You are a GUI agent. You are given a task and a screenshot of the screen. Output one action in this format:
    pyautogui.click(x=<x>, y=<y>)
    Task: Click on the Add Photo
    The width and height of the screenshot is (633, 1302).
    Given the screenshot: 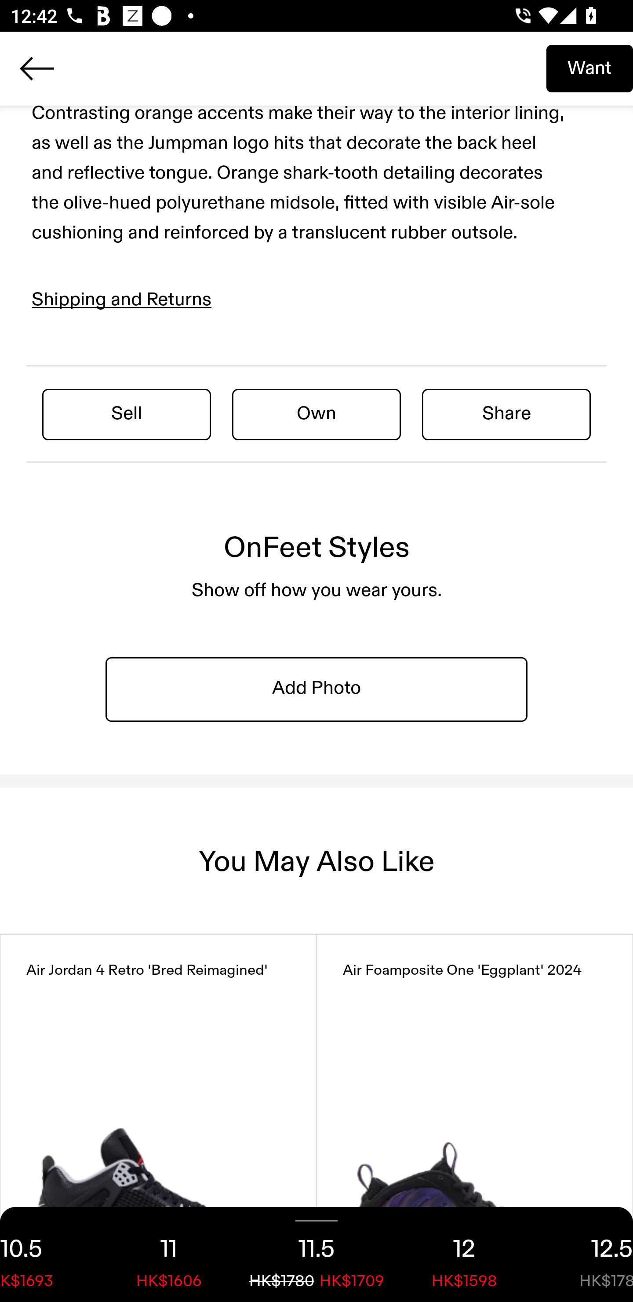 What is the action you would take?
    pyautogui.click(x=316, y=688)
    